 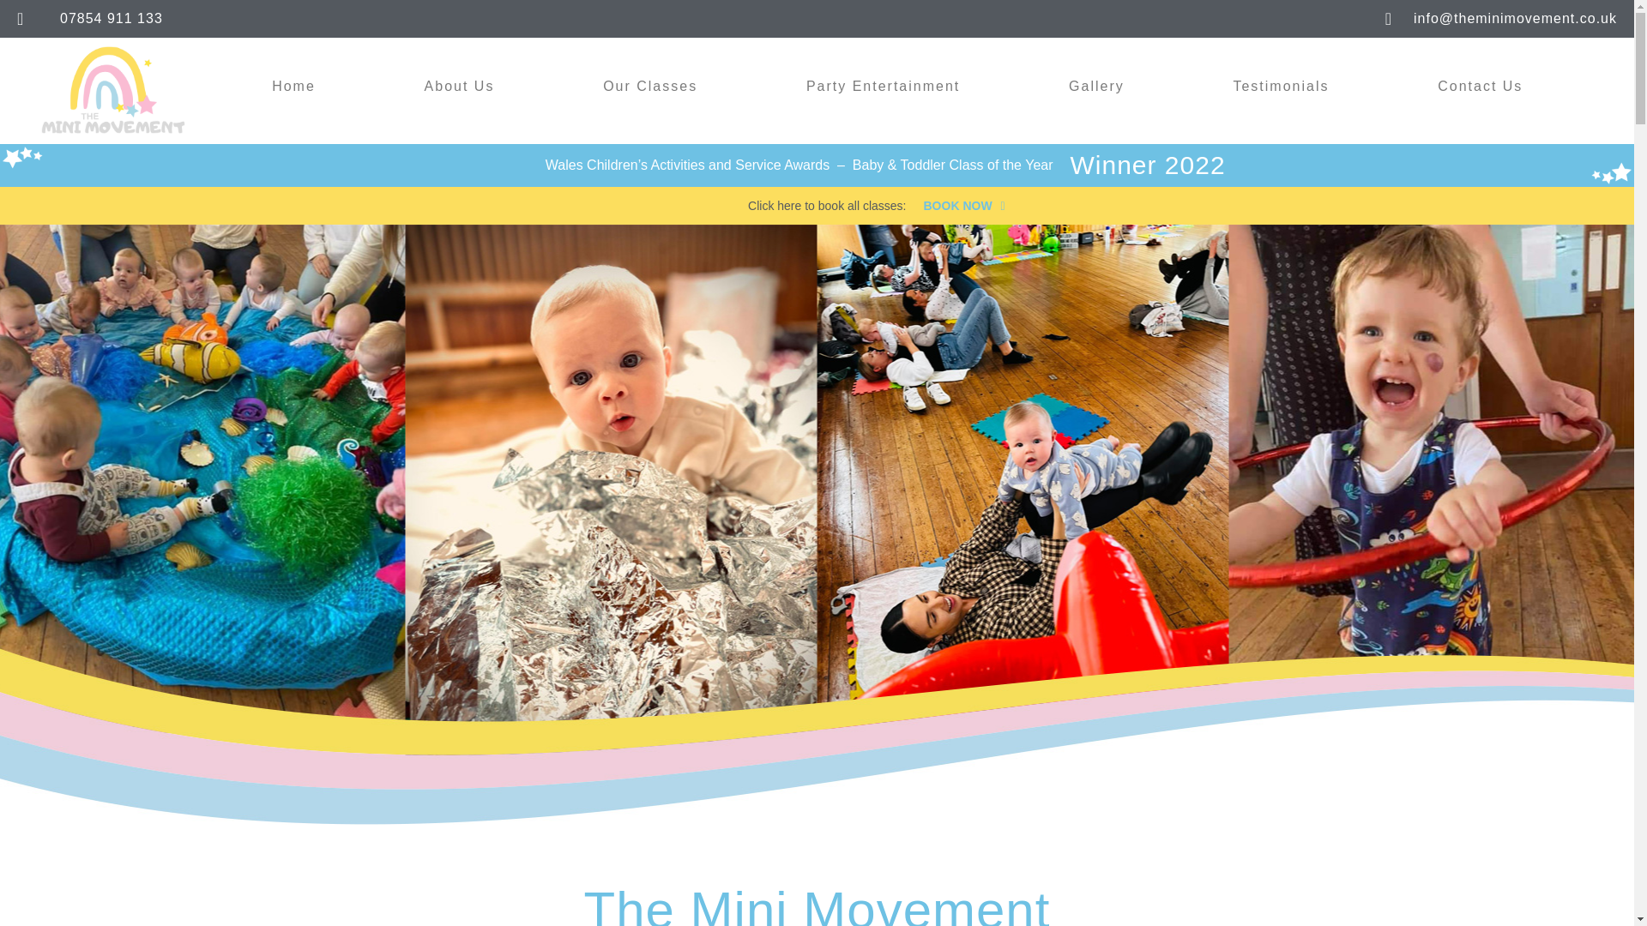 I want to click on Testimonials, so click(x=1281, y=86).